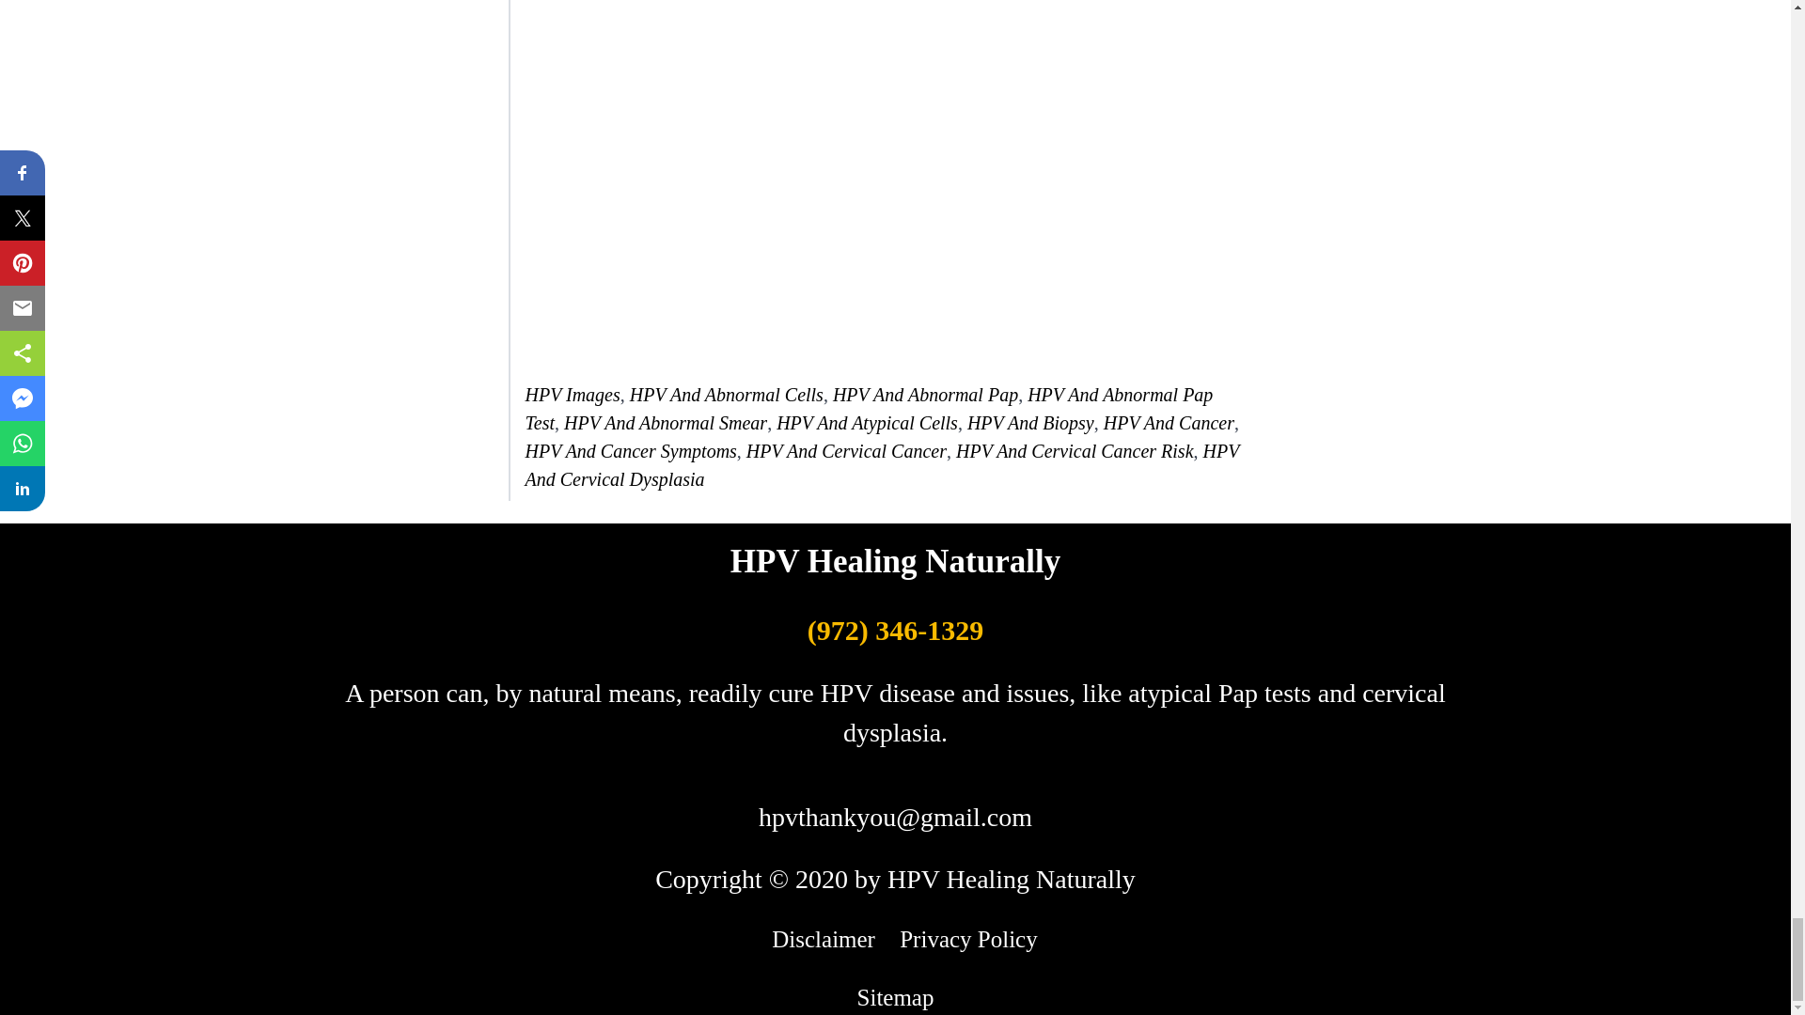 This screenshot has height=1015, width=1805. What do you see at coordinates (968, 940) in the screenshot?
I see `Privacy Policy` at bounding box center [968, 940].